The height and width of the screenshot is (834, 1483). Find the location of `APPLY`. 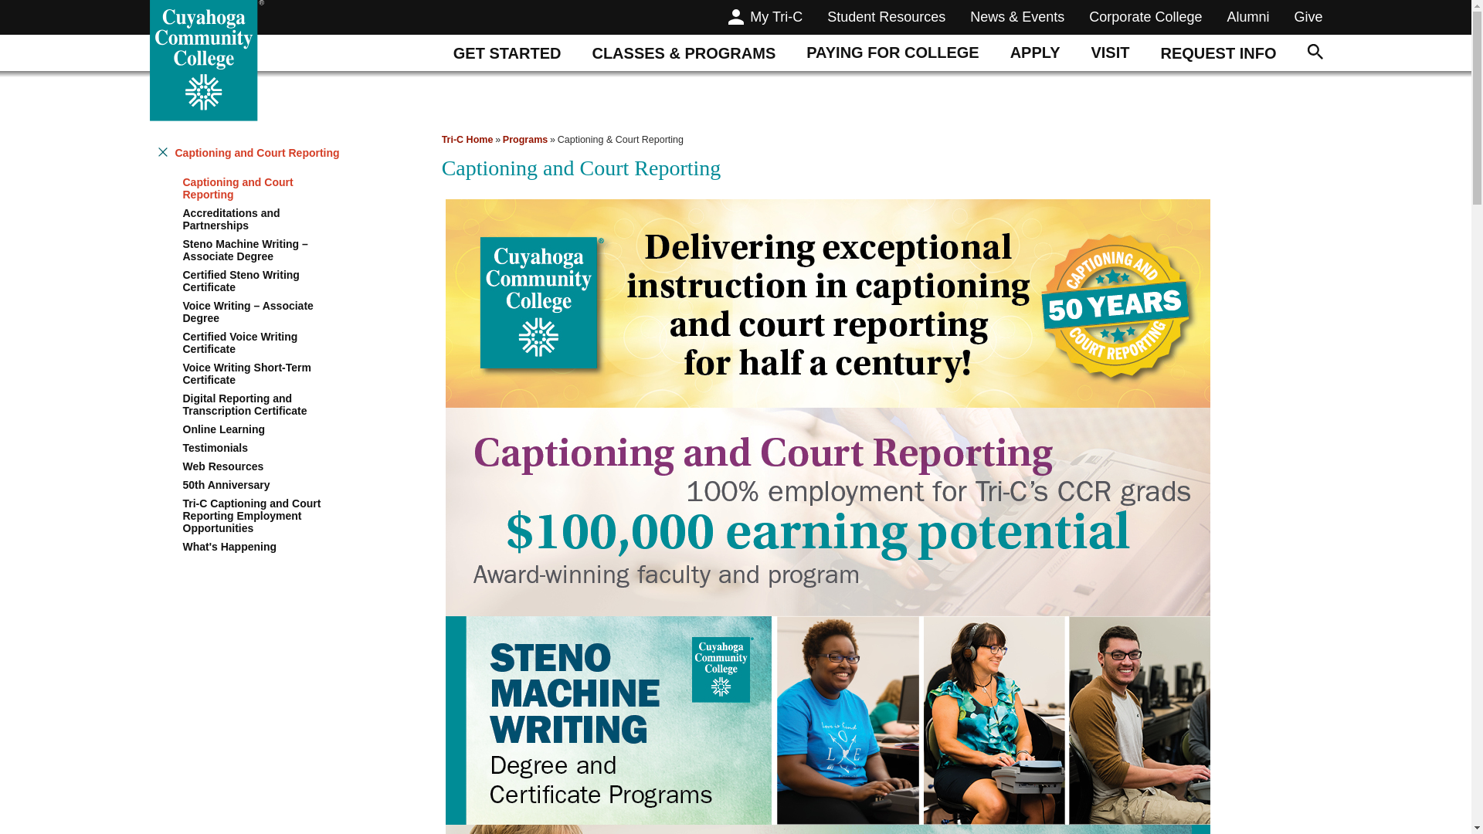

APPLY is located at coordinates (1035, 53).